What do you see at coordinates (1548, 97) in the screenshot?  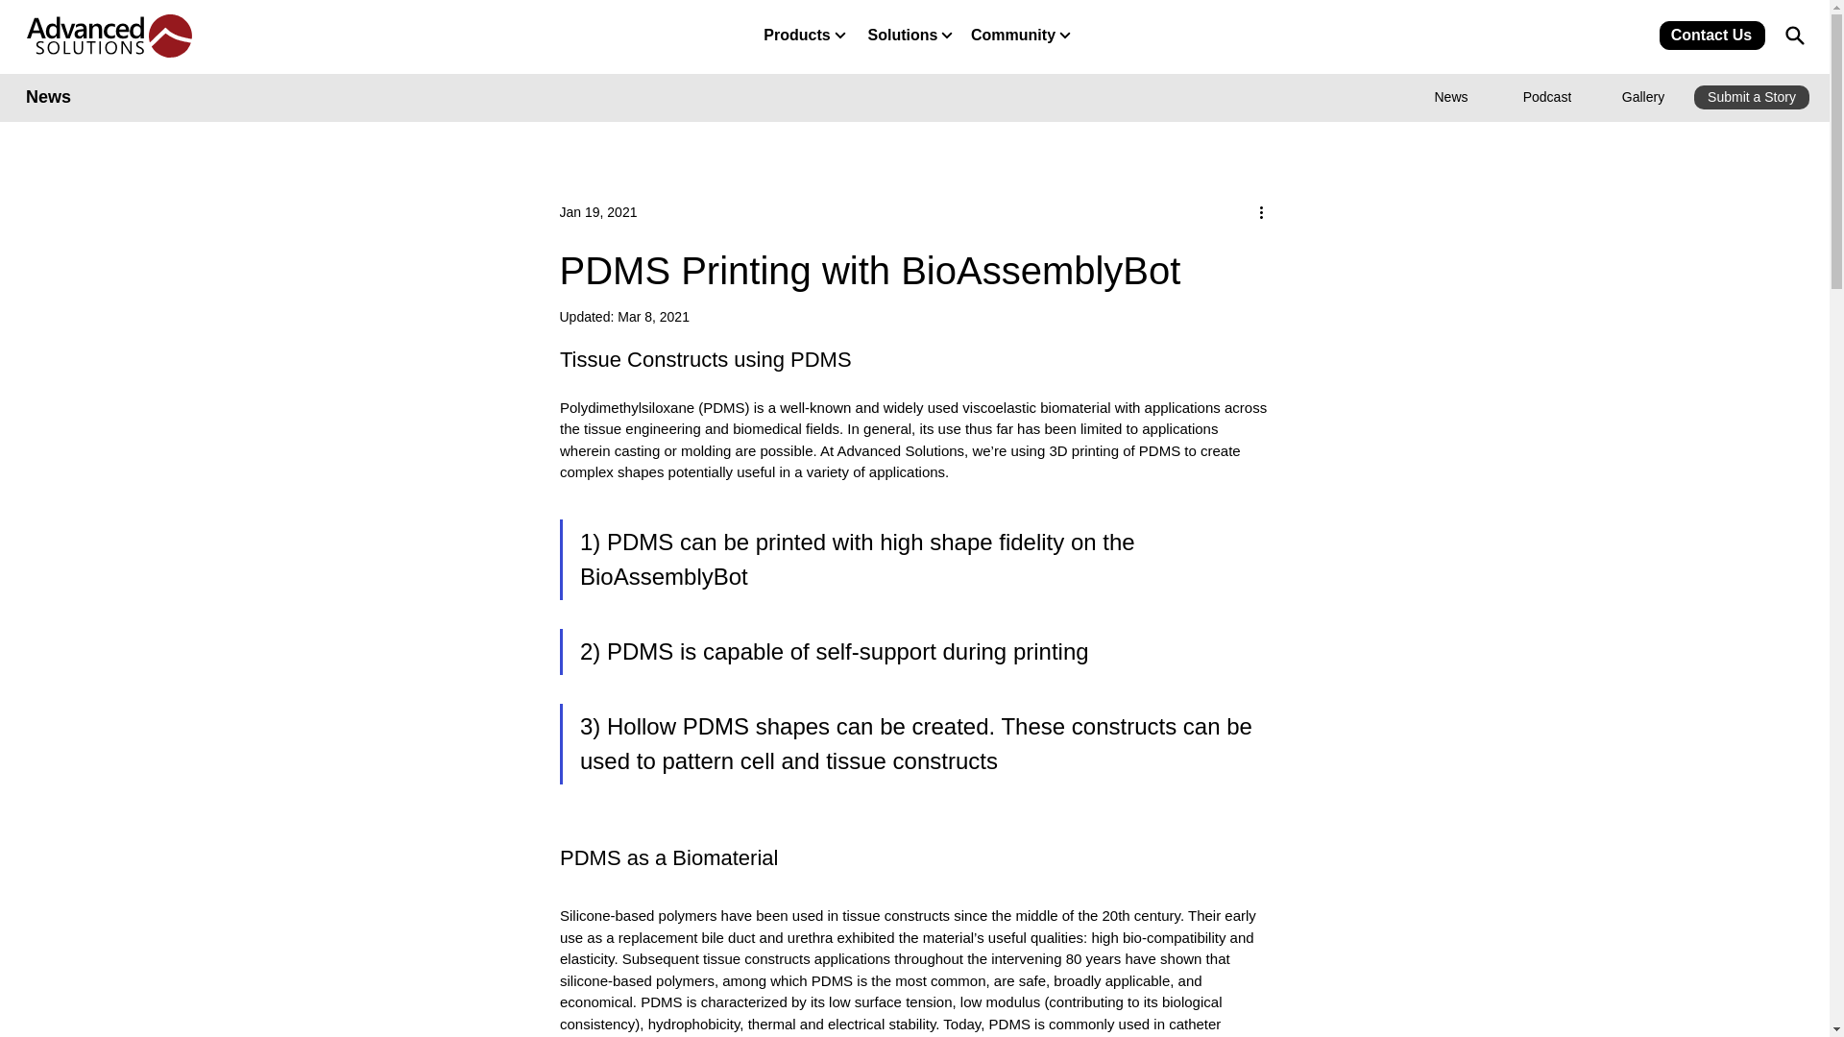 I see `Podcast` at bounding box center [1548, 97].